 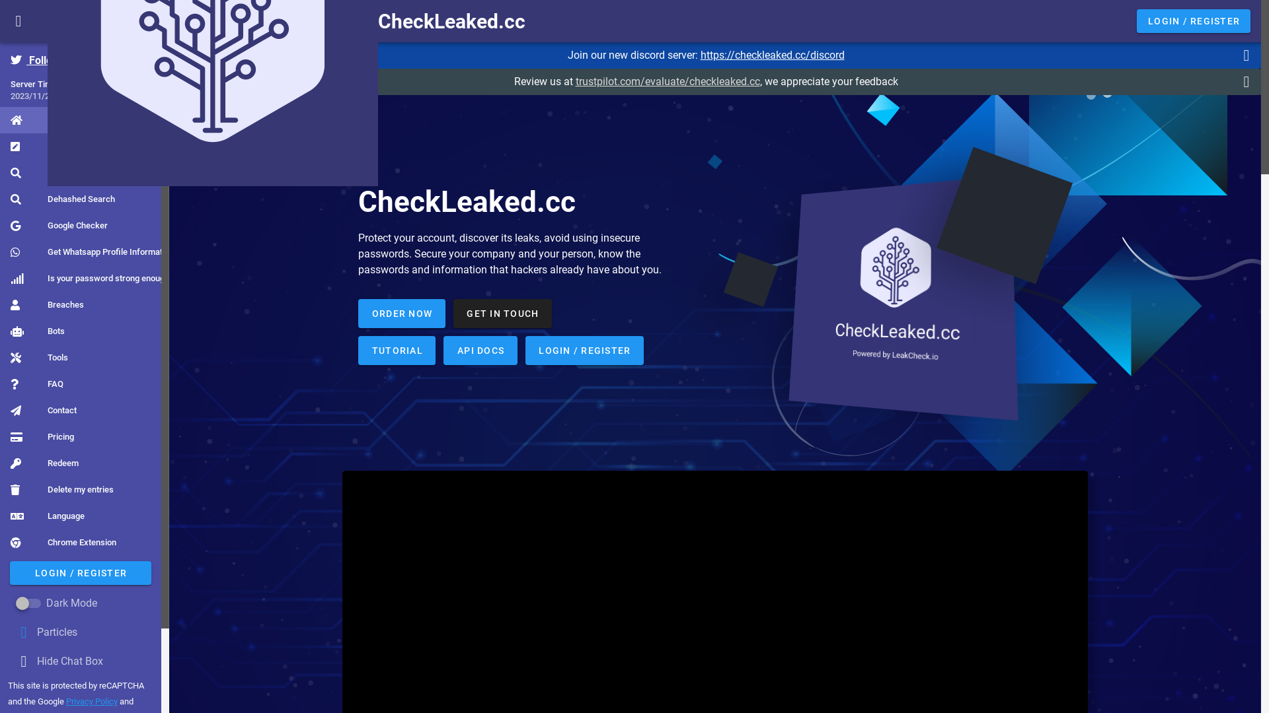 I want to click on GET IN TOUCH, so click(x=502, y=313).